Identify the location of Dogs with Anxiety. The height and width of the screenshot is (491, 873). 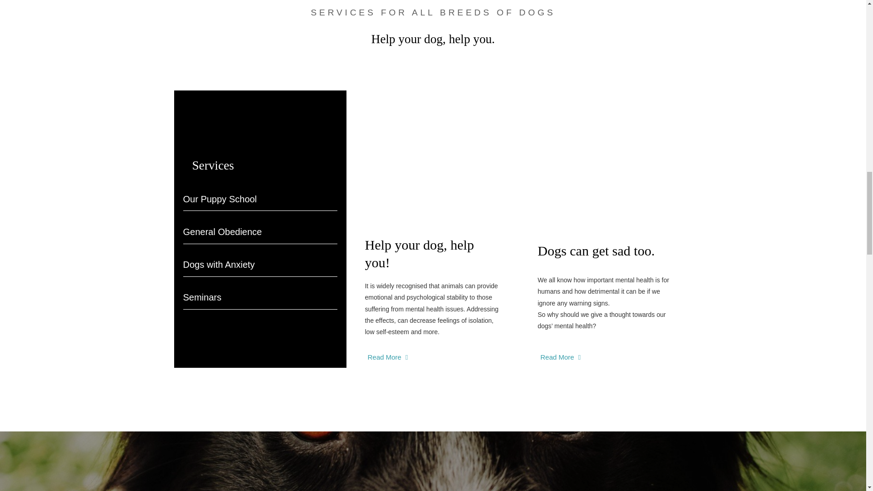
(260, 260).